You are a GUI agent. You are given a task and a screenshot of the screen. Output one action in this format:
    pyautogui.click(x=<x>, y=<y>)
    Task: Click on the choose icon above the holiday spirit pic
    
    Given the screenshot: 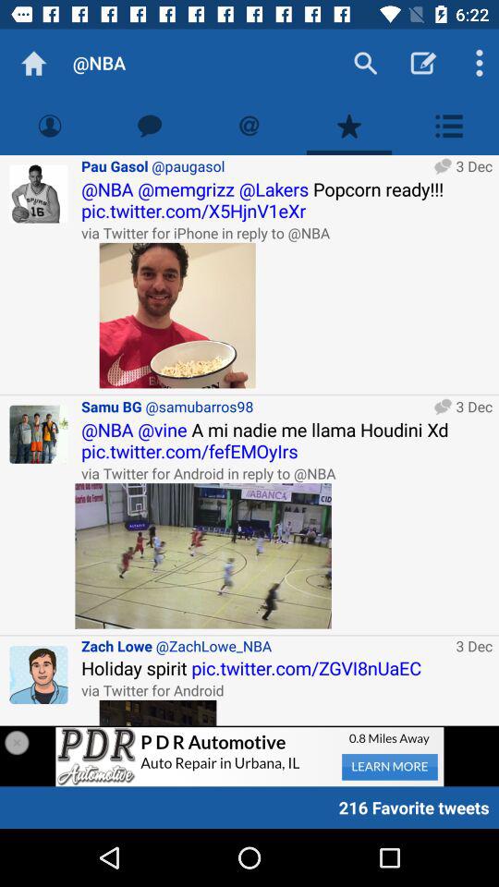 What is the action you would take?
    pyautogui.click(x=265, y=645)
    